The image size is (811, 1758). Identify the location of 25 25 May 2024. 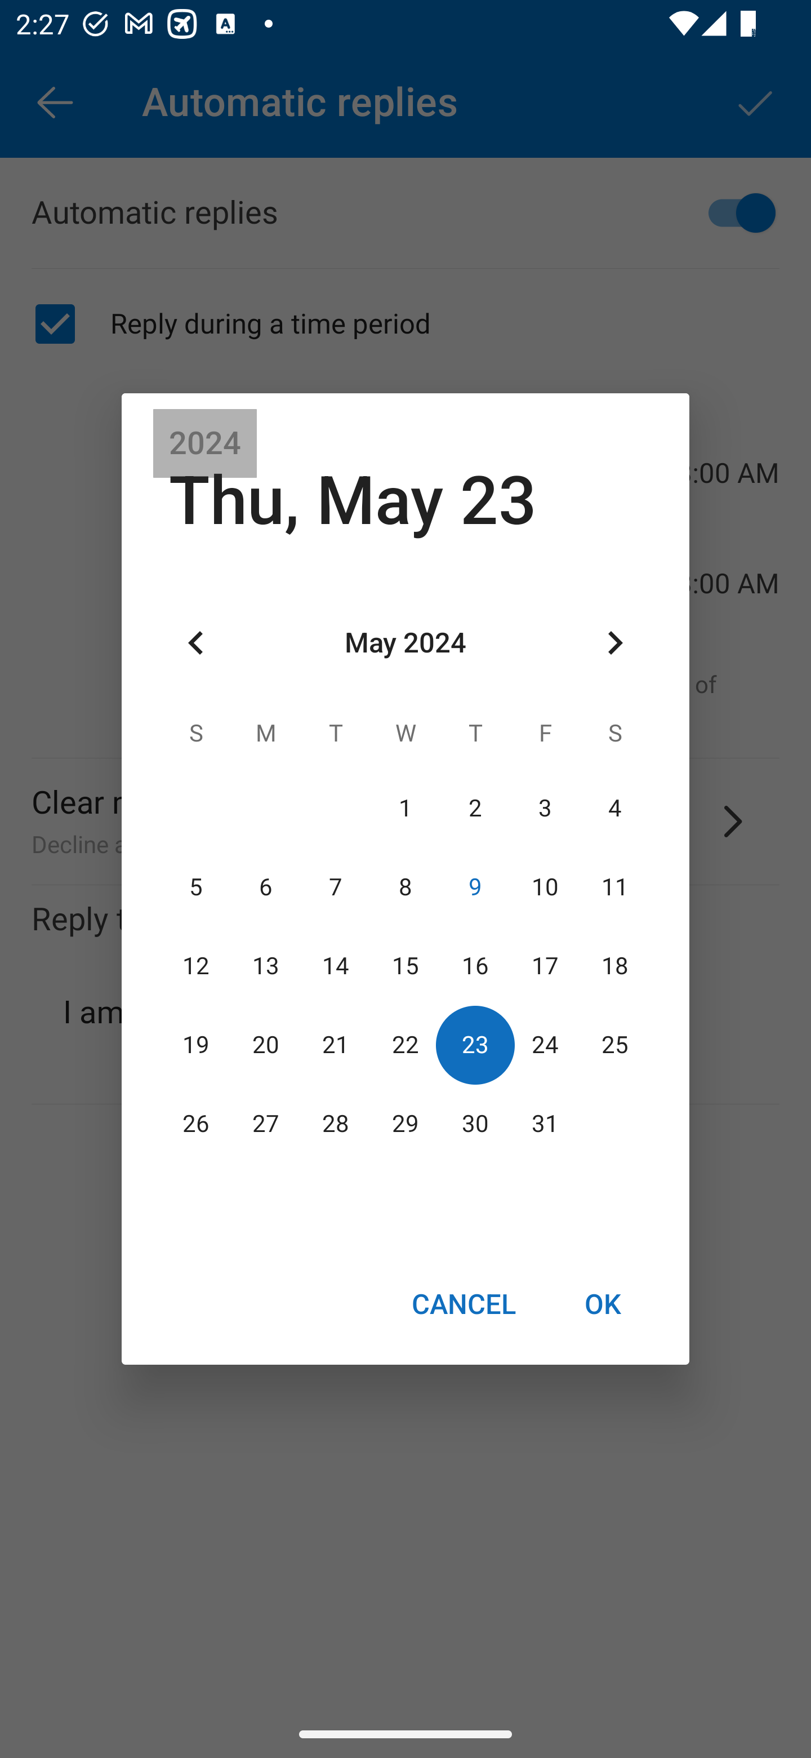
(614, 1045).